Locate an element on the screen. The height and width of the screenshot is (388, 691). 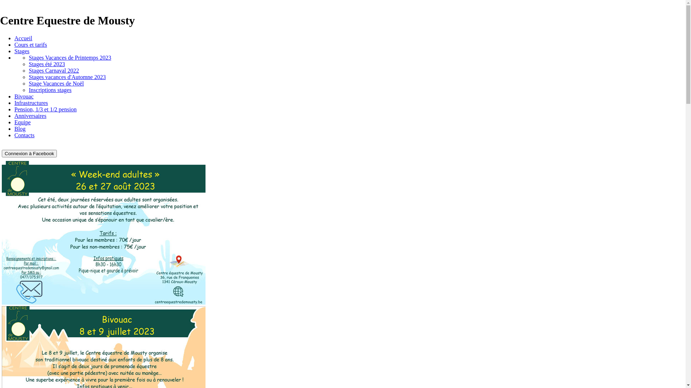
Inscriptions stages is located at coordinates (50, 90).